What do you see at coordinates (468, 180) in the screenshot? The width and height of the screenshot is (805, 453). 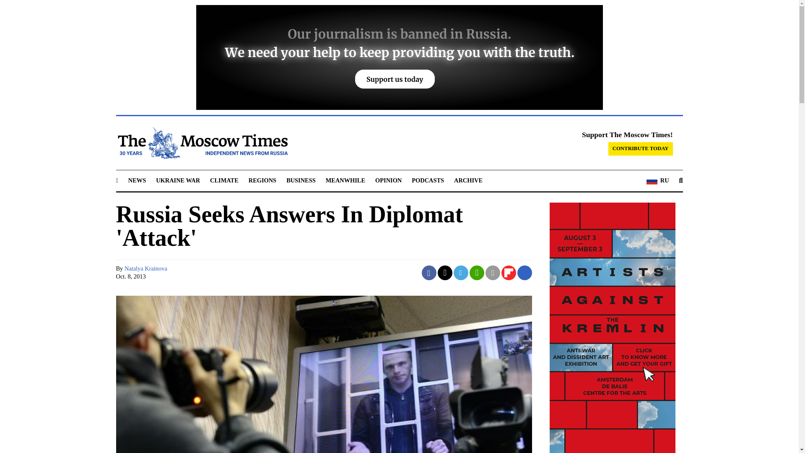 I see `ARCHIVE` at bounding box center [468, 180].